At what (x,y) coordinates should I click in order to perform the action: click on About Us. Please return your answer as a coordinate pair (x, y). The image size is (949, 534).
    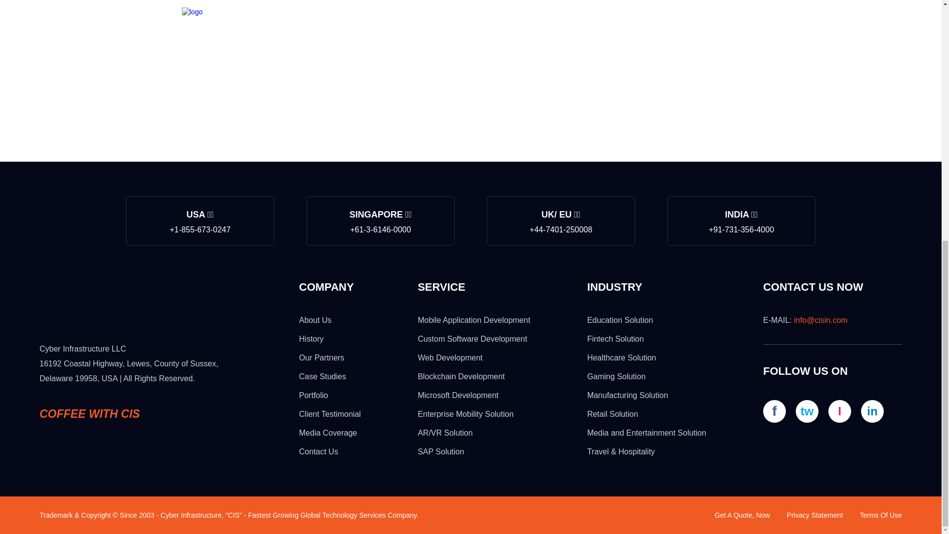
    Looking at the image, I should click on (315, 320).